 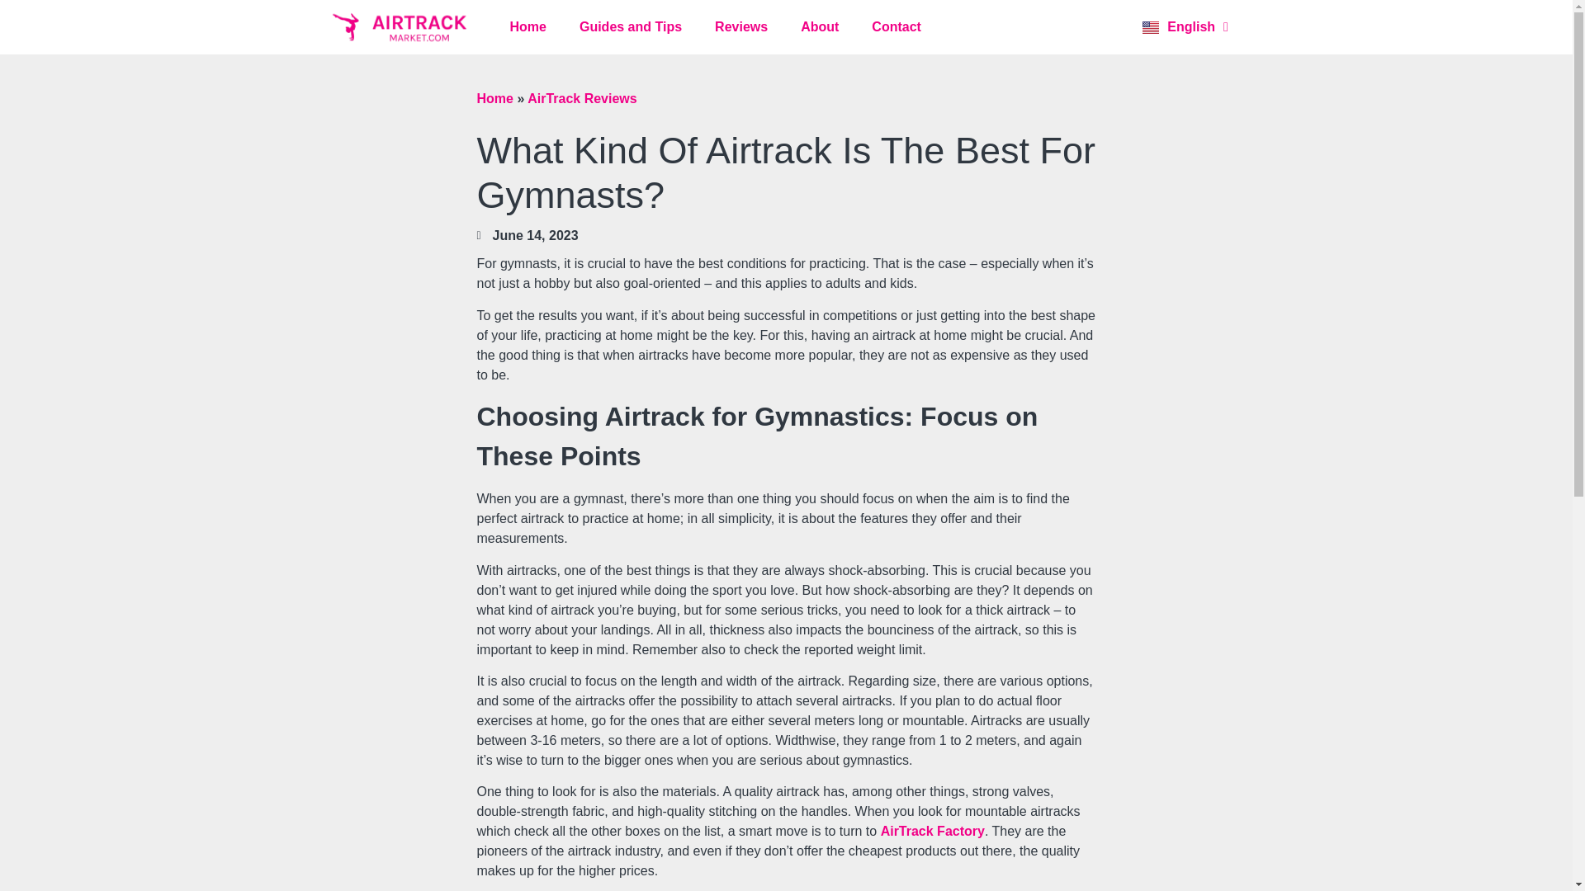 What do you see at coordinates (631, 26) in the screenshot?
I see `Guides and Tips` at bounding box center [631, 26].